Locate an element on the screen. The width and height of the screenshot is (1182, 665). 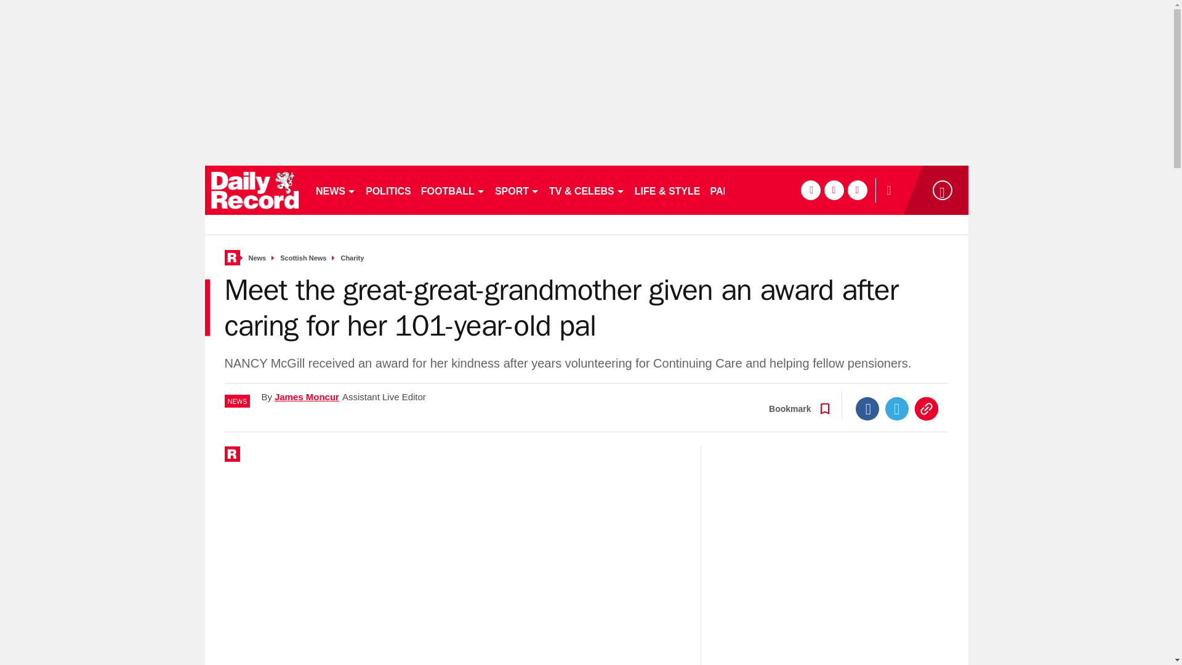
POLITICS is located at coordinates (388, 190).